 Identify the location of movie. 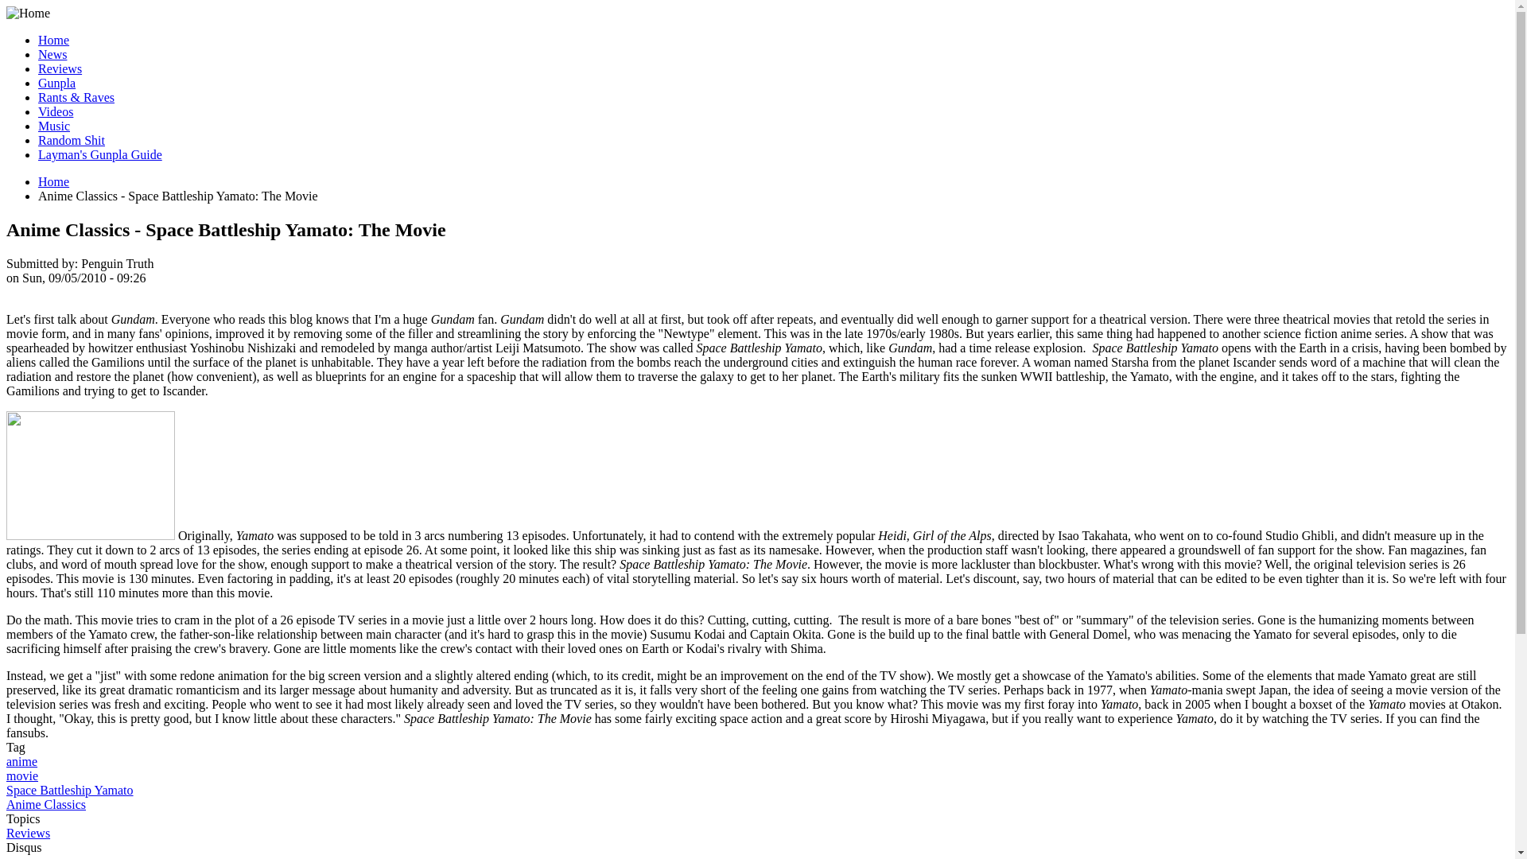
(22, 775).